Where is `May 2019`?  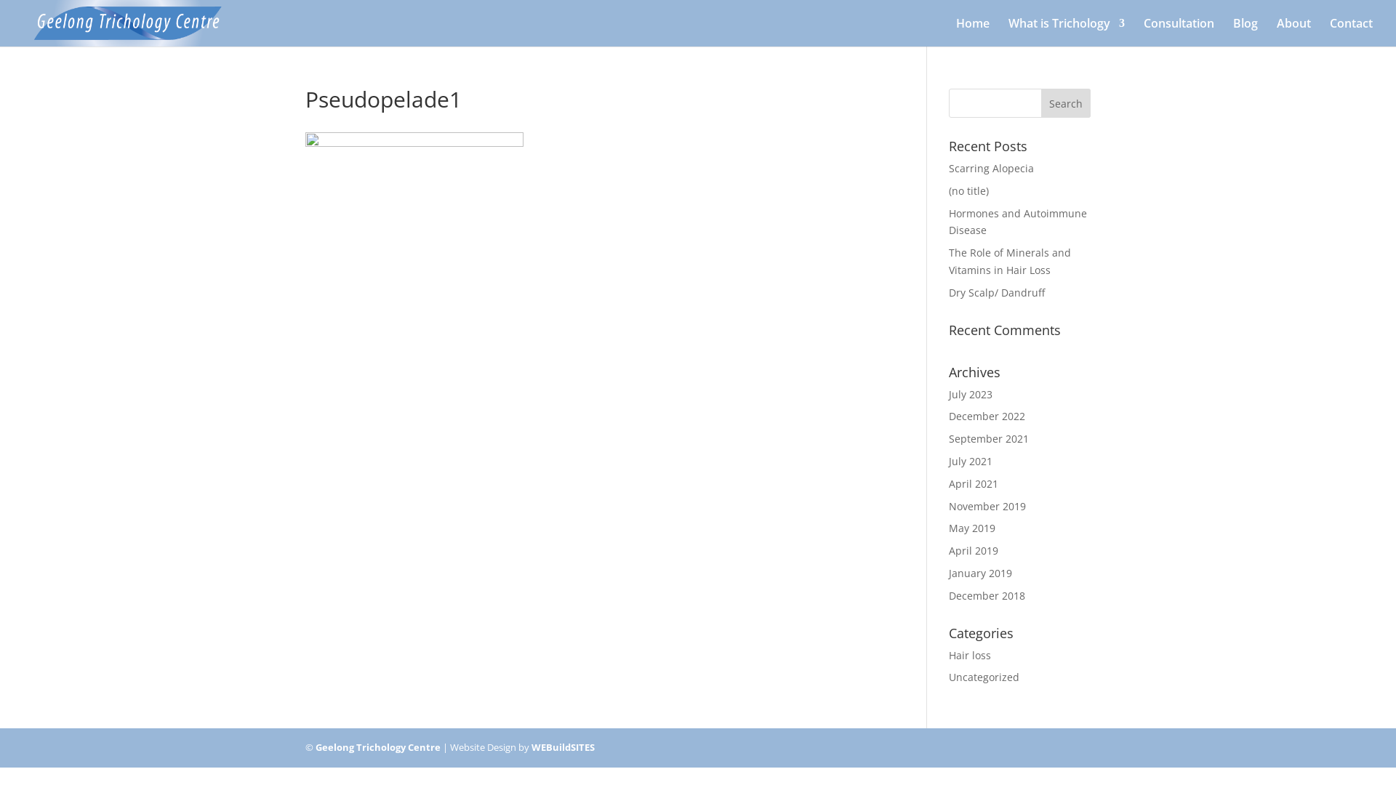
May 2019 is located at coordinates (972, 528).